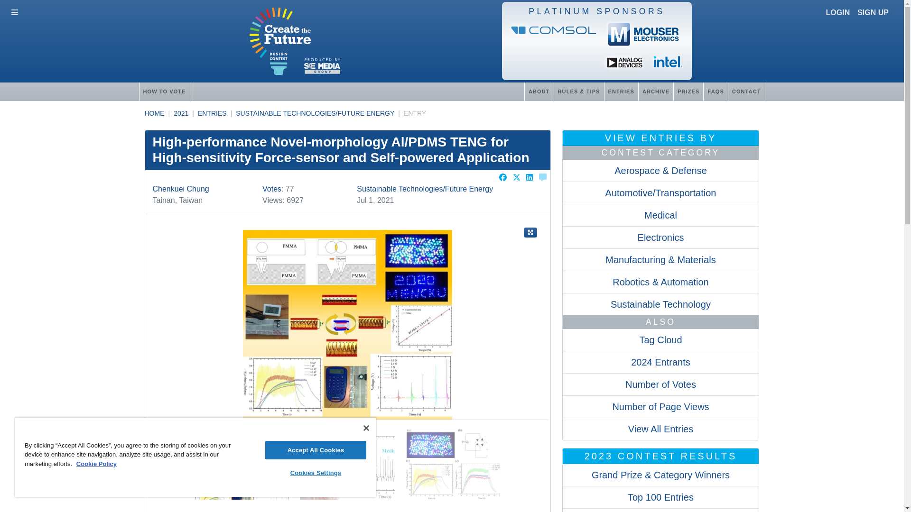  I want to click on ARCHIVE, so click(656, 91).